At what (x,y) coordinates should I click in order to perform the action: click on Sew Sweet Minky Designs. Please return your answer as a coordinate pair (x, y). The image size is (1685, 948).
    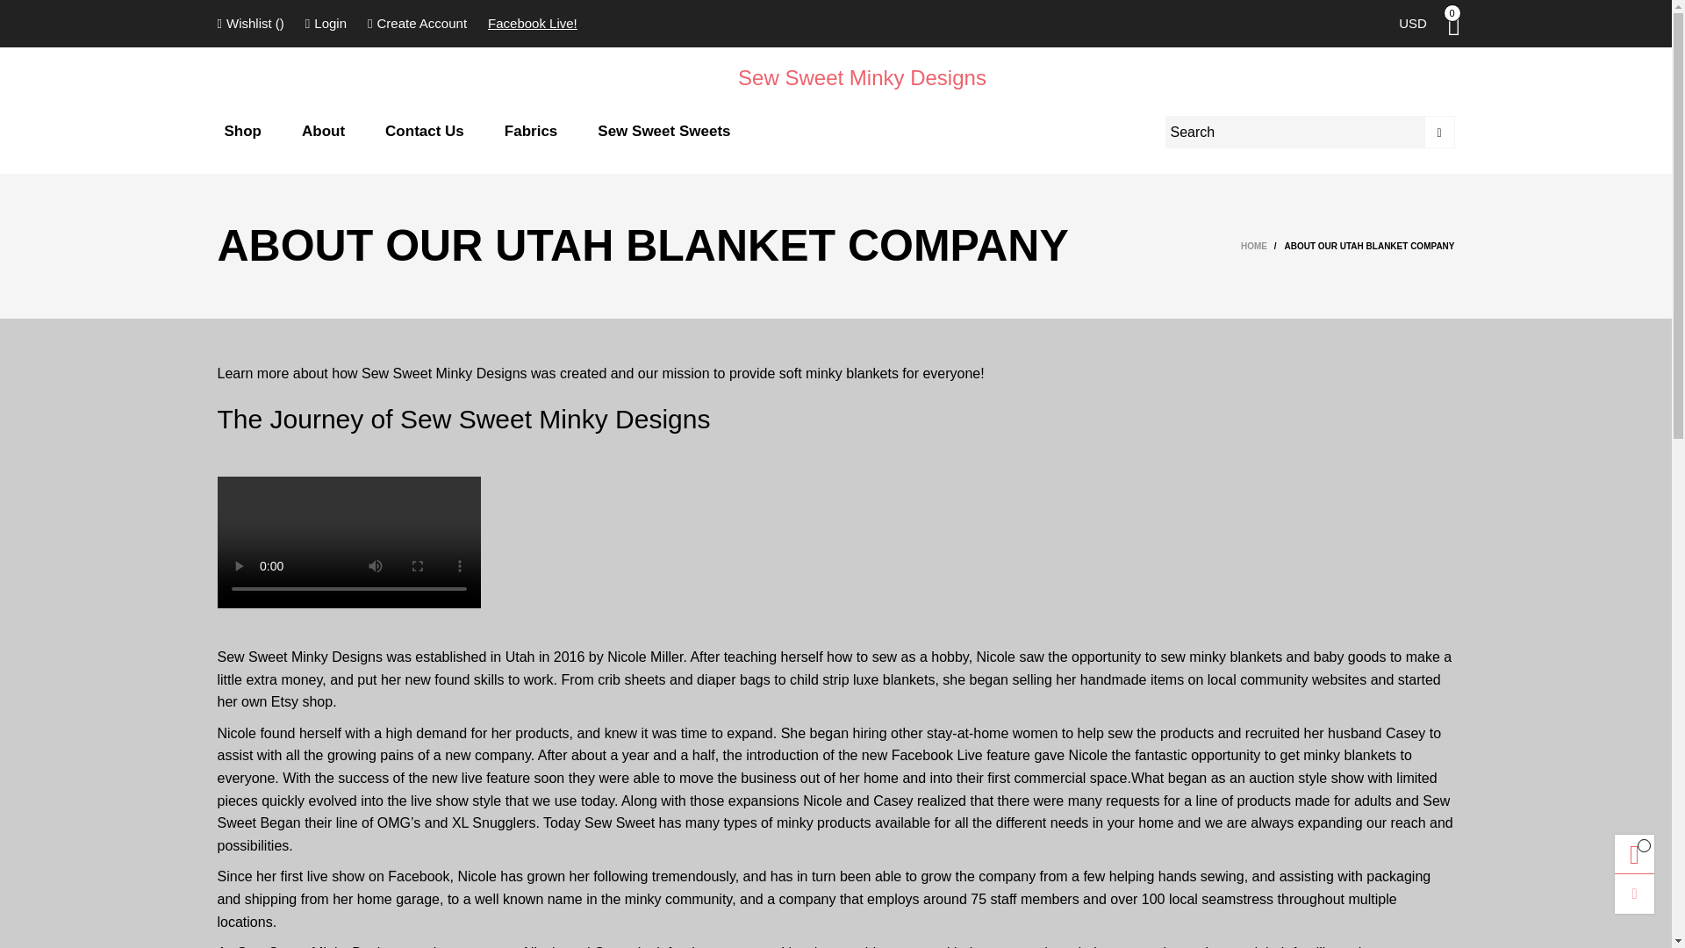
    Looking at the image, I should click on (835, 77).